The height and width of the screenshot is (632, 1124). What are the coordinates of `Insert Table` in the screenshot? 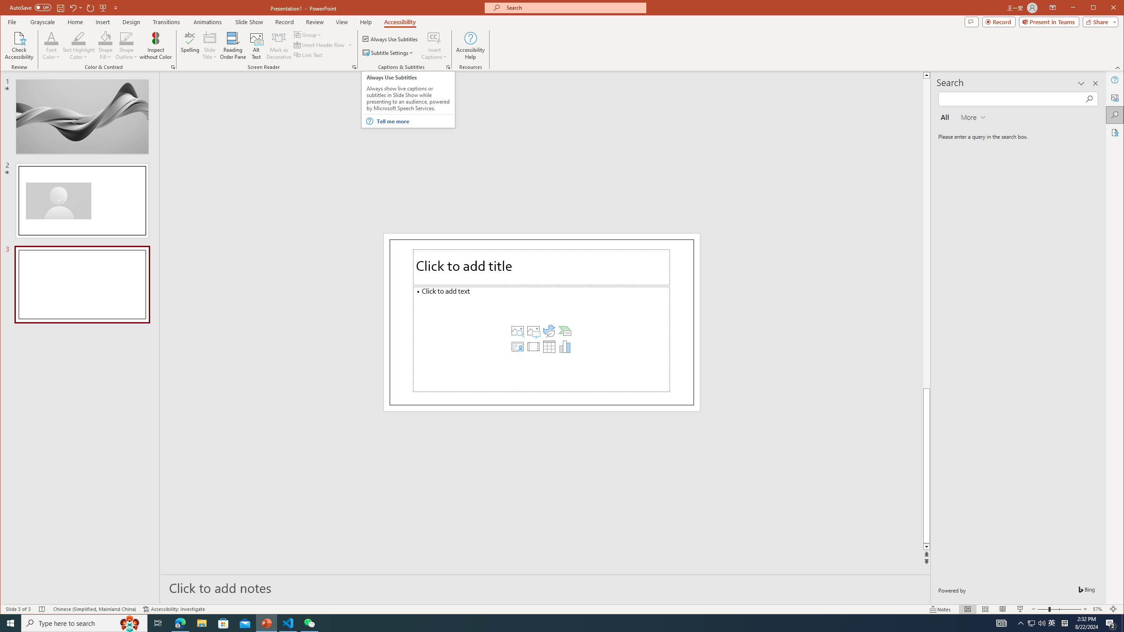 It's located at (549, 347).